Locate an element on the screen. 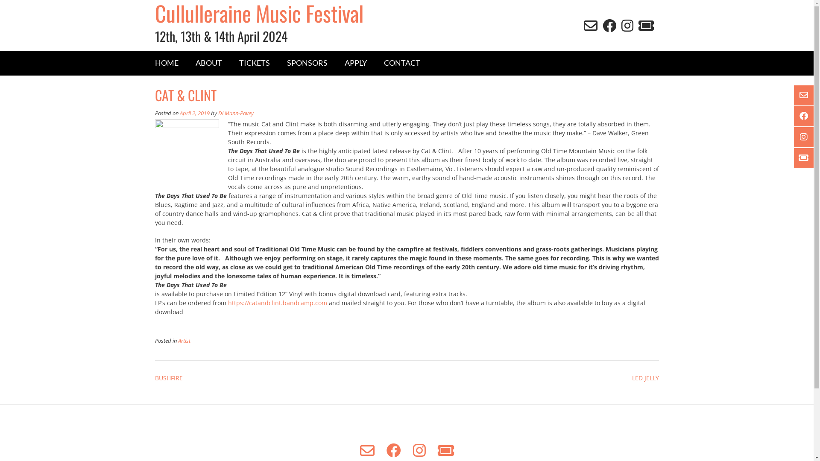  April 2, 2019 is located at coordinates (194, 114).